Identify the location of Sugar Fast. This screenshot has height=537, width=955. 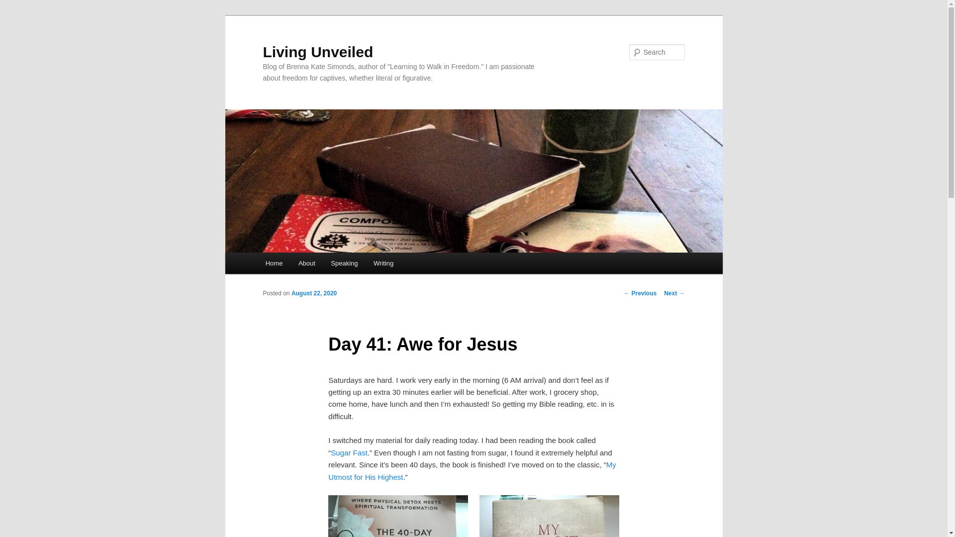
(348, 452).